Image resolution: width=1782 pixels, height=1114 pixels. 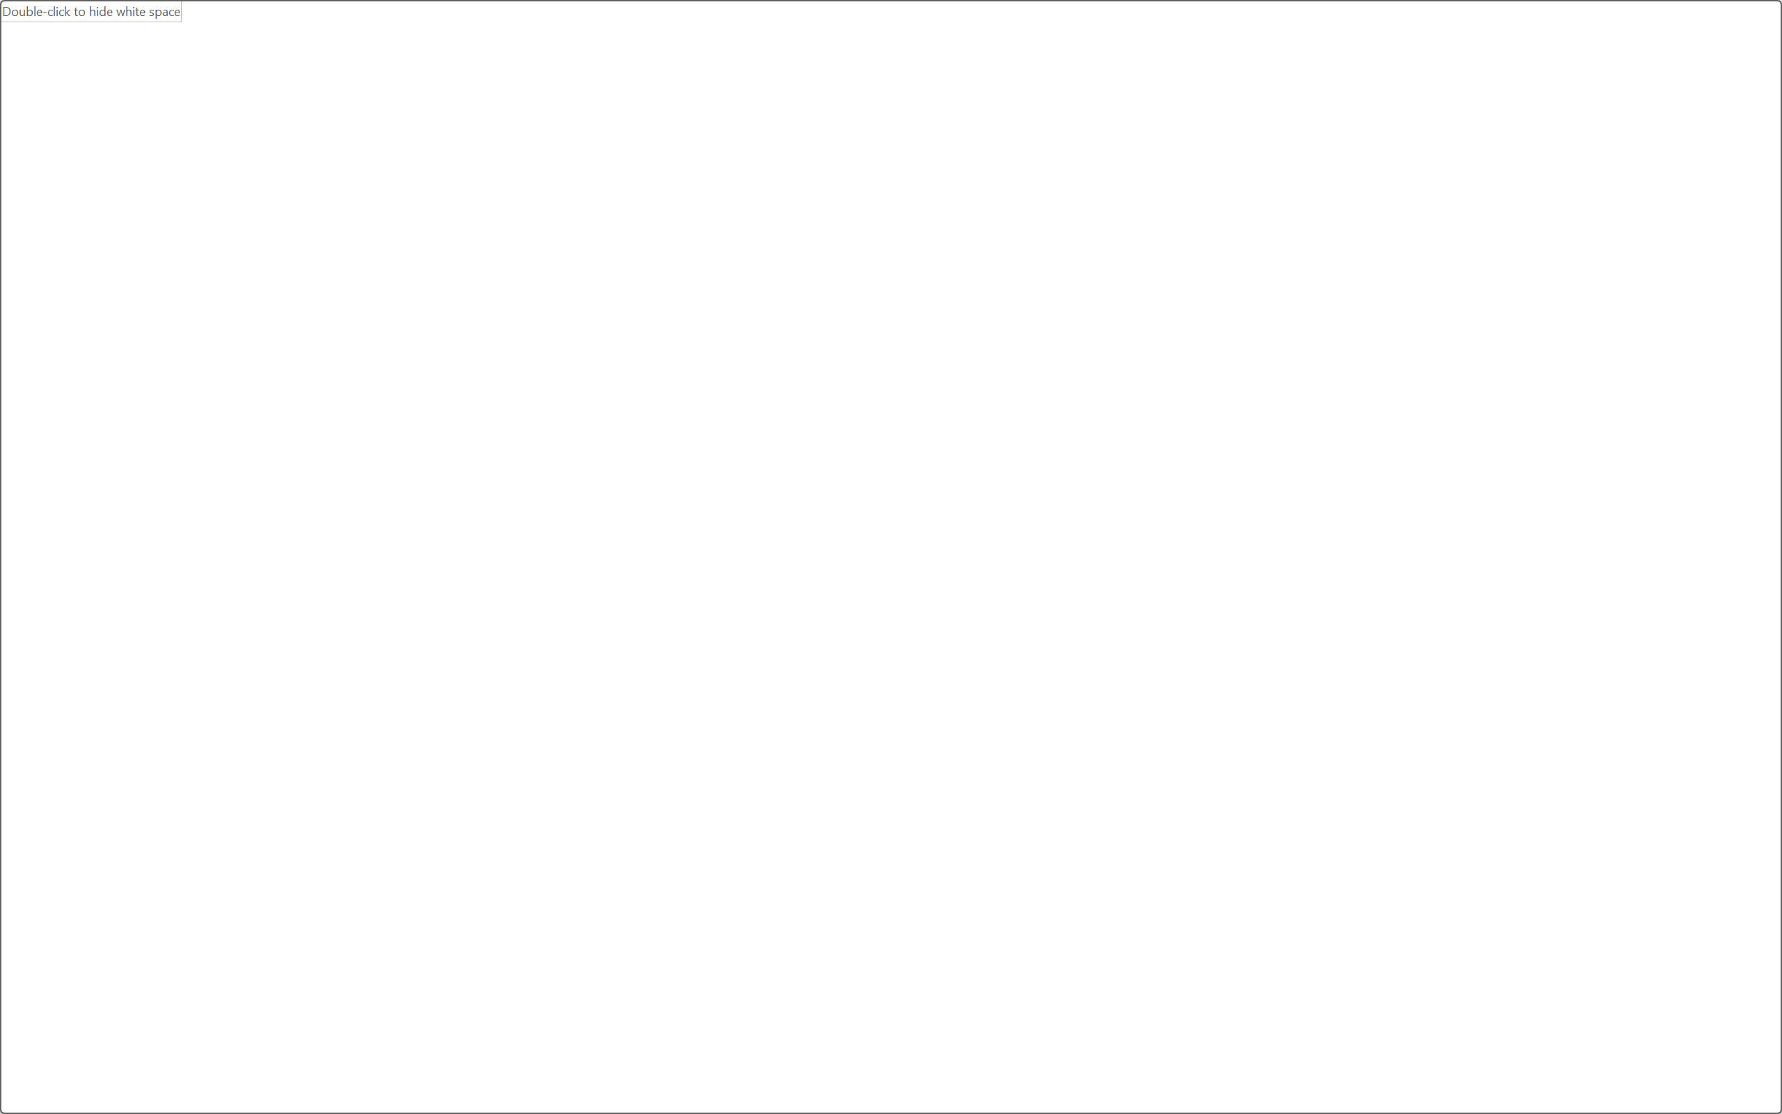 What do you see at coordinates (244, 139) in the screenshot?
I see `Subscript` at bounding box center [244, 139].